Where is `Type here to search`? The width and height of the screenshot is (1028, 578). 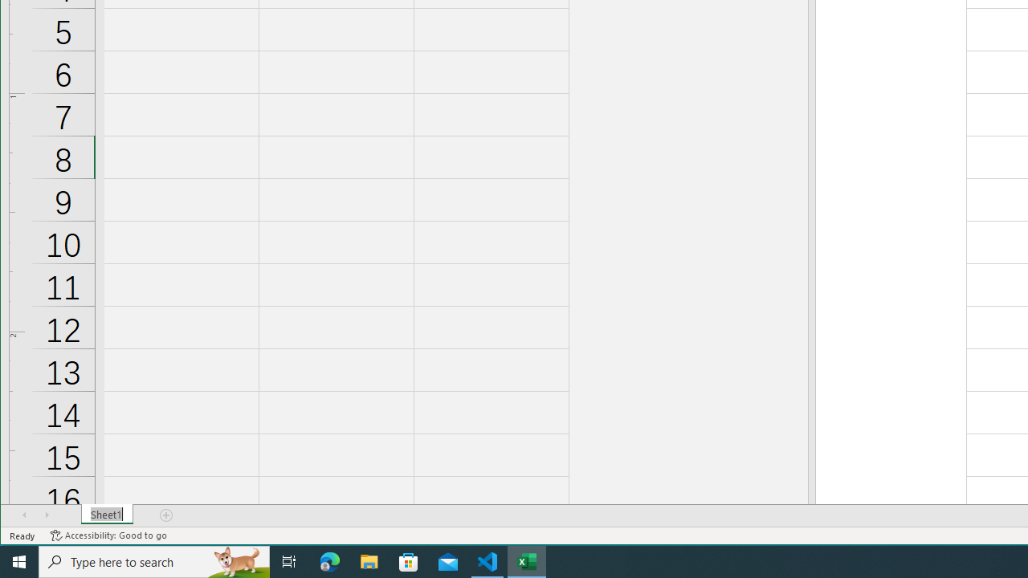
Type here to search is located at coordinates (154, 562).